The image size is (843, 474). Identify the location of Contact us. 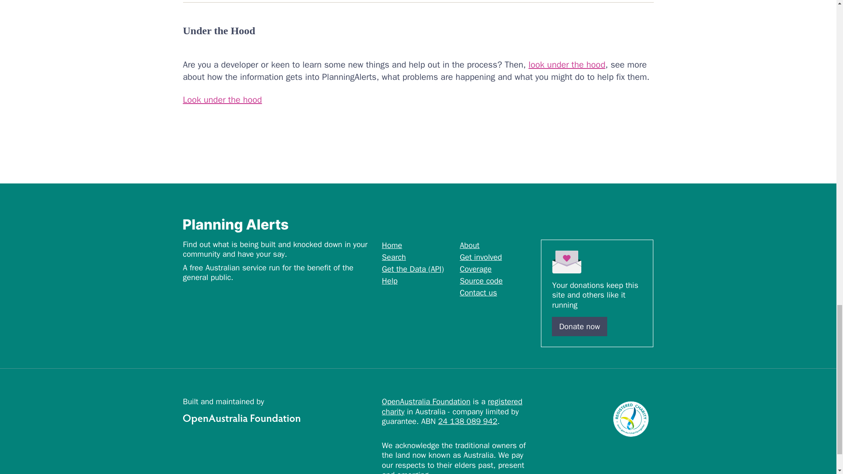
(478, 292).